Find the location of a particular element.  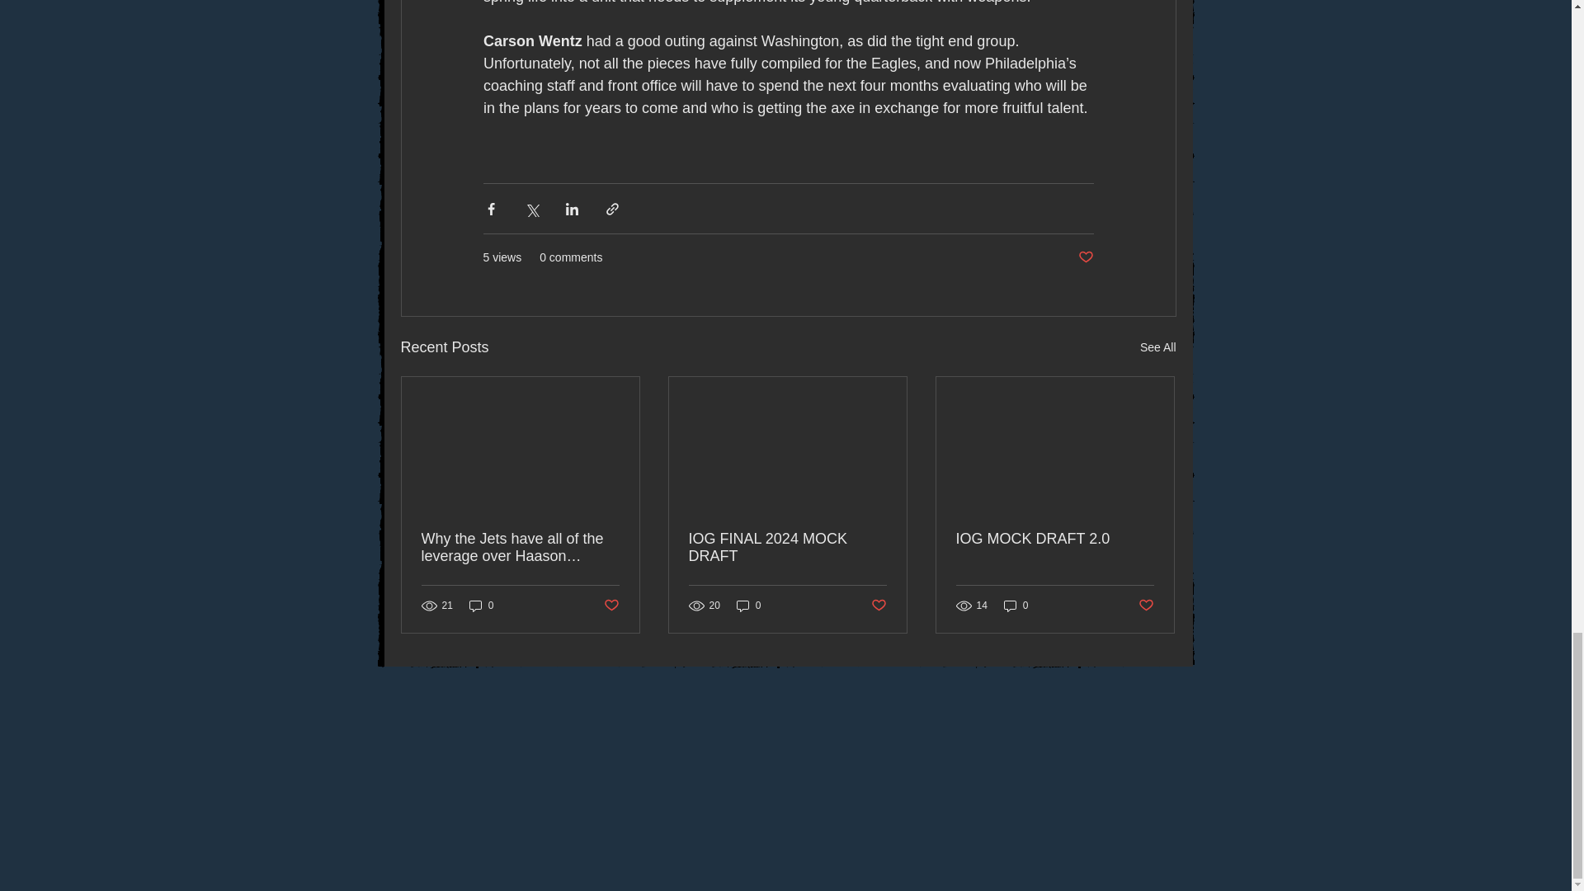

See All is located at coordinates (1158, 348).